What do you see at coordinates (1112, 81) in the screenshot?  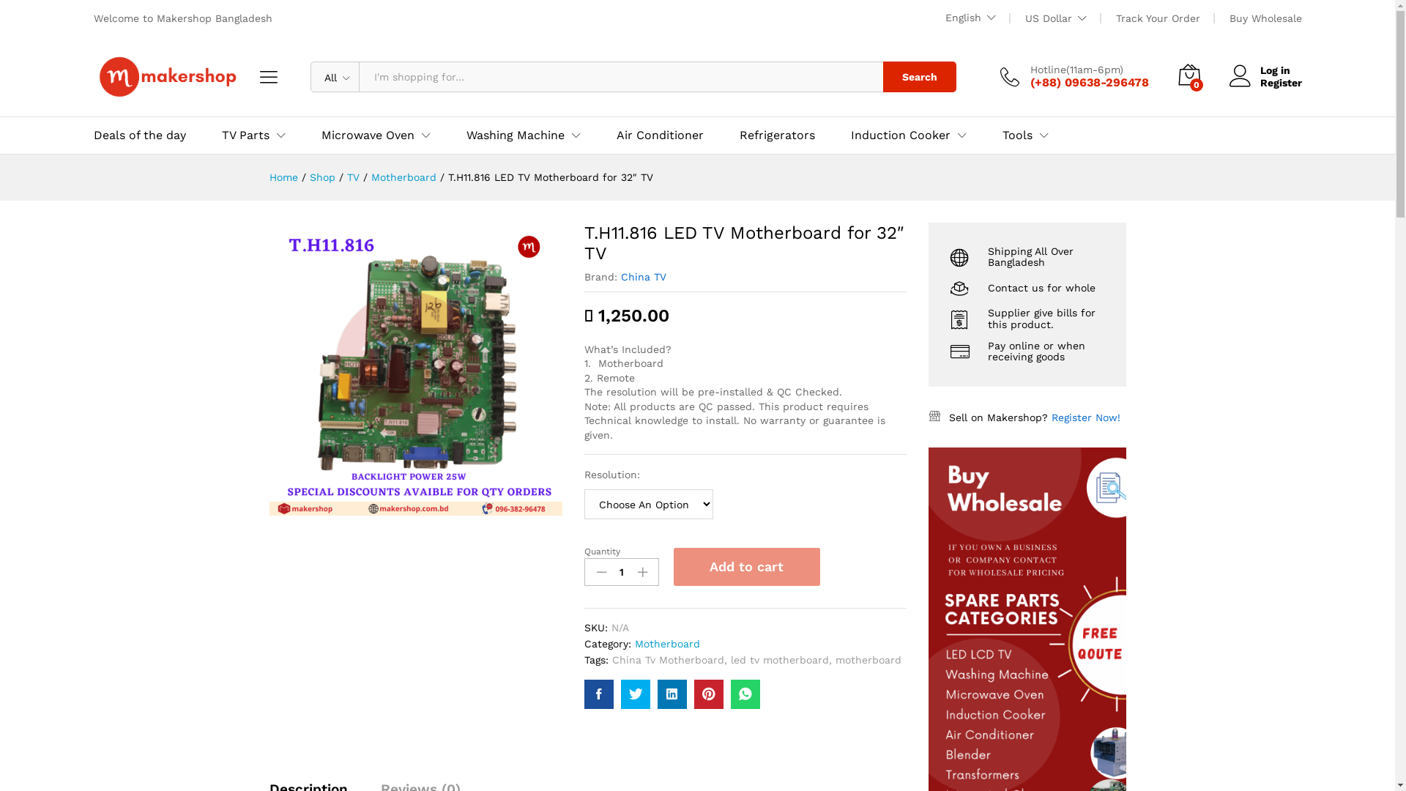 I see `European Euro` at bounding box center [1112, 81].